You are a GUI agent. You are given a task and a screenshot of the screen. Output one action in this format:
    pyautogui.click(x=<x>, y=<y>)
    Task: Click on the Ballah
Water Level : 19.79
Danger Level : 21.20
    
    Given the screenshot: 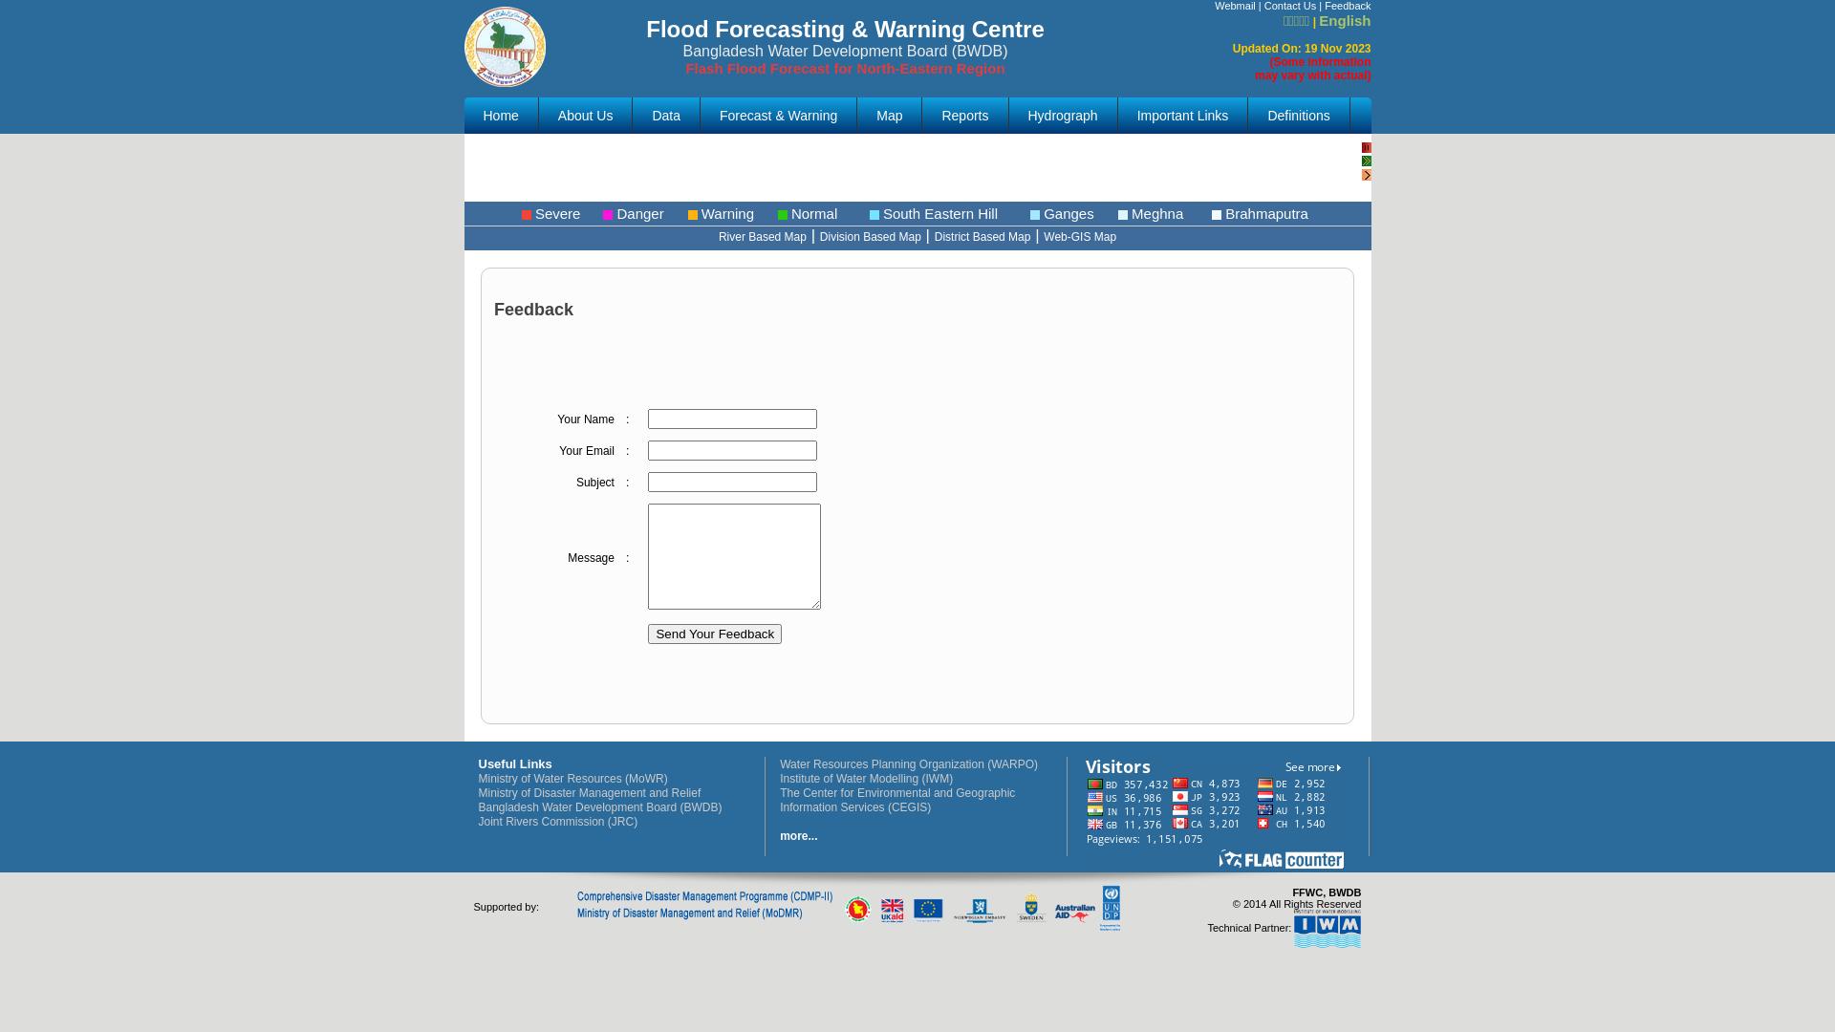 What is the action you would take?
    pyautogui.click(x=250, y=256)
    